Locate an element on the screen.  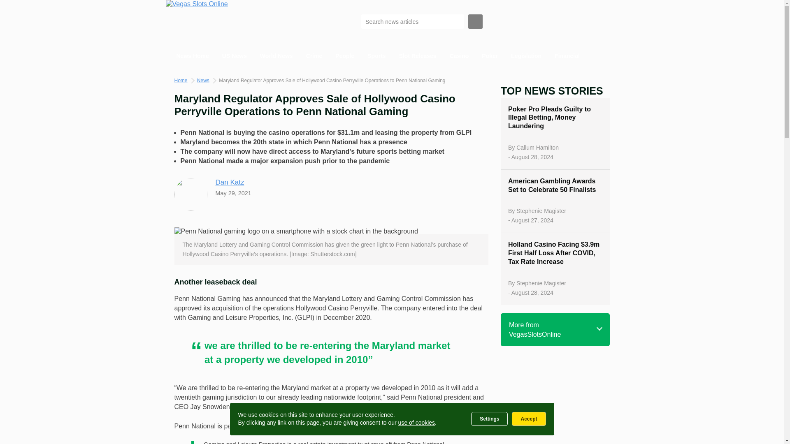
US News is located at coordinates (235, 56).